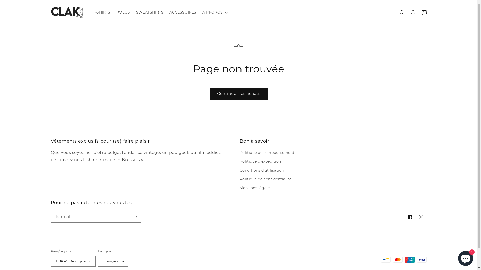 This screenshot has width=481, height=270. Describe the element at coordinates (466, 257) in the screenshot. I see `Chat de la boutique en ligne Shopify` at that location.